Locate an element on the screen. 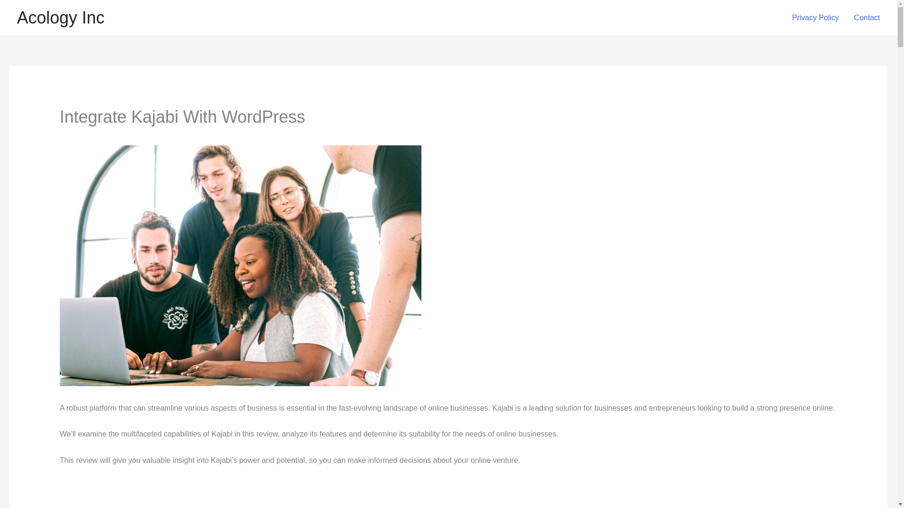  Acology Inc is located at coordinates (61, 18).